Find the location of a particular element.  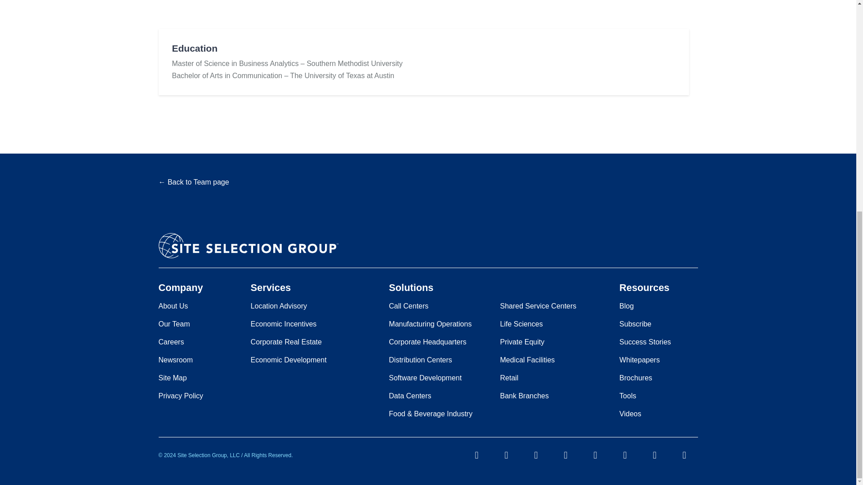

Our Team is located at coordinates (173, 324).